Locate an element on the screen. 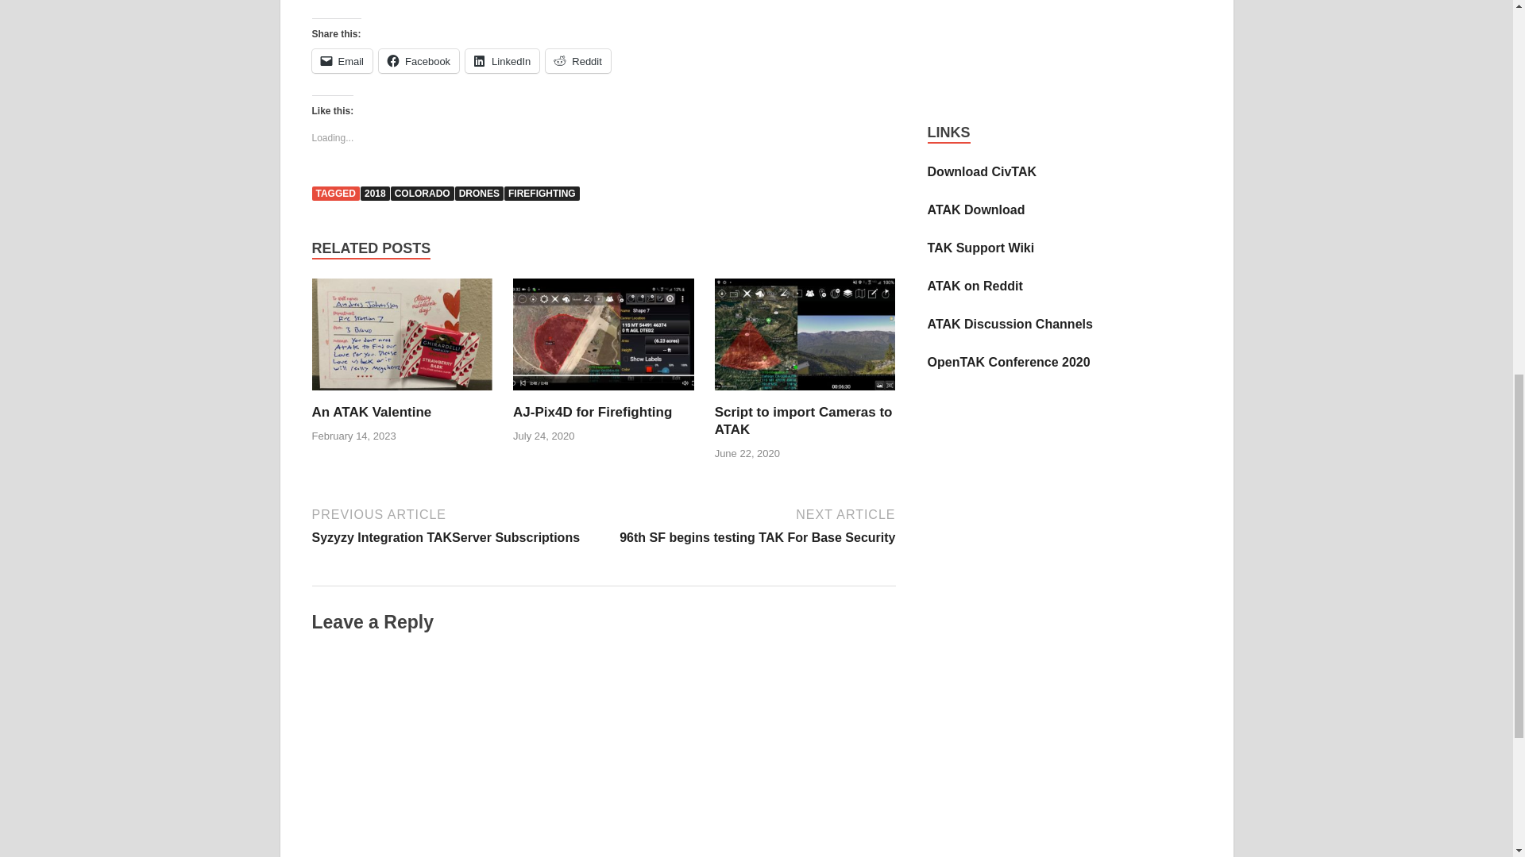 The height and width of the screenshot is (857, 1525). Script to import Cameras to ATAK is located at coordinates (805, 340).